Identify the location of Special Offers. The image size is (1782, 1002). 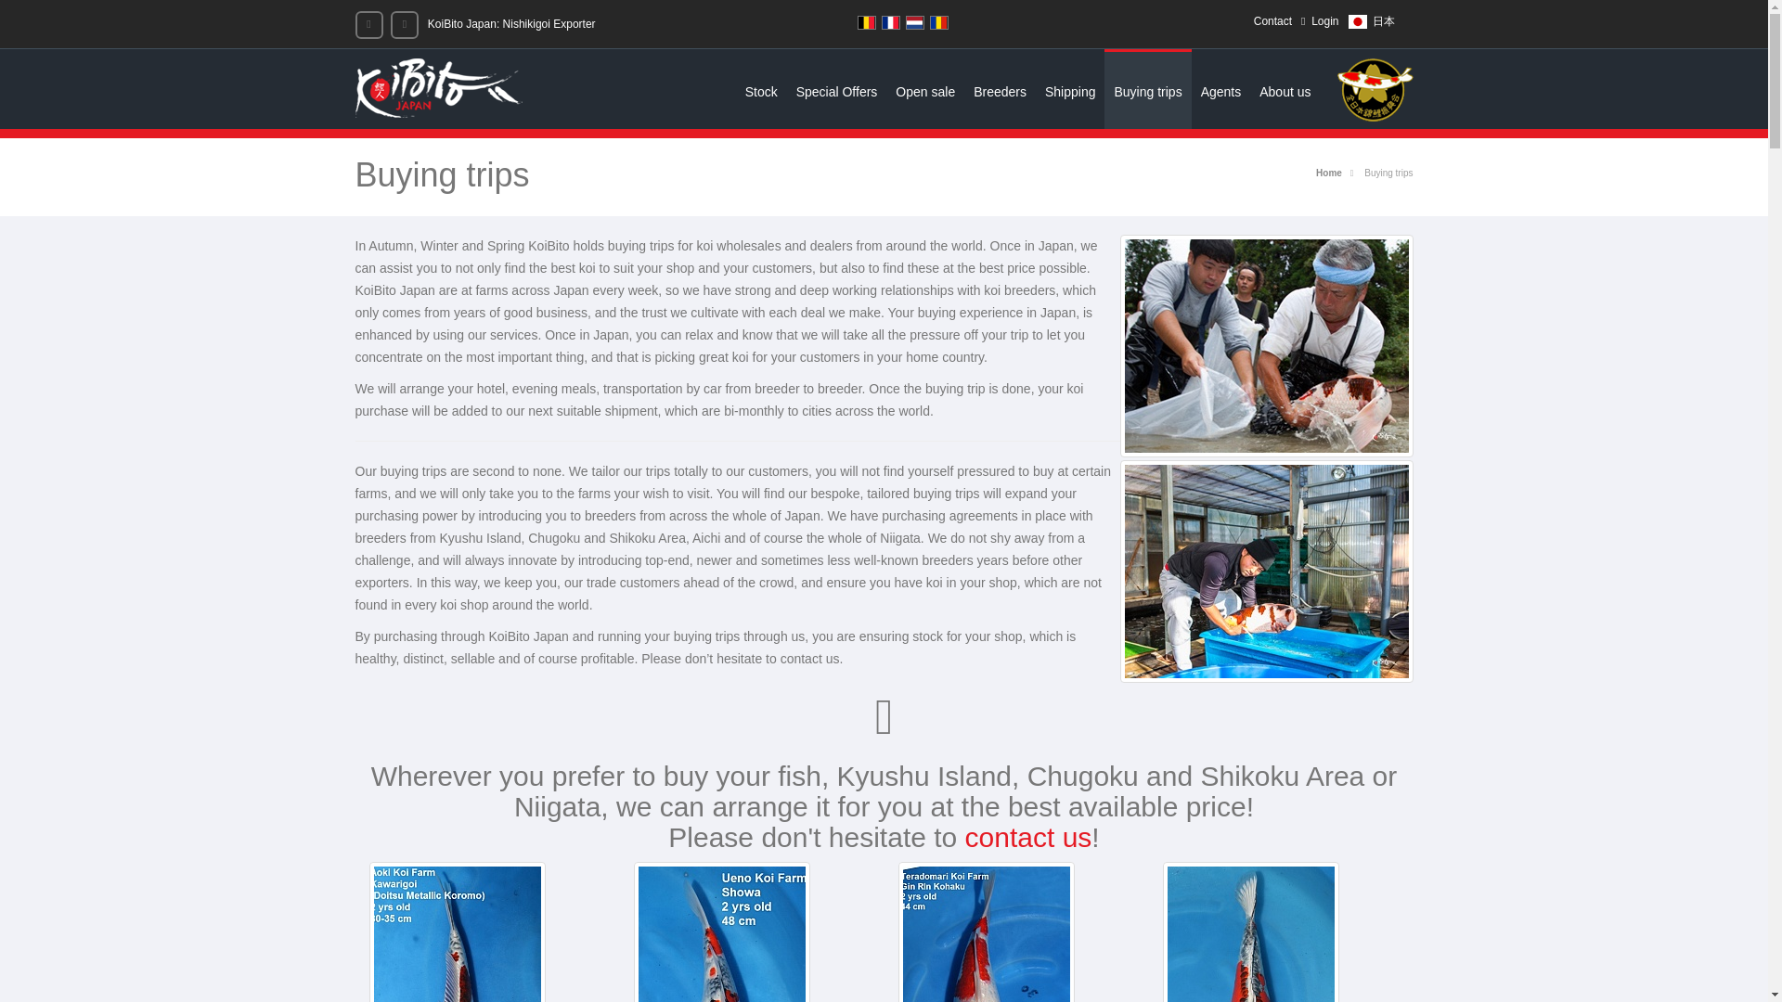
(837, 89).